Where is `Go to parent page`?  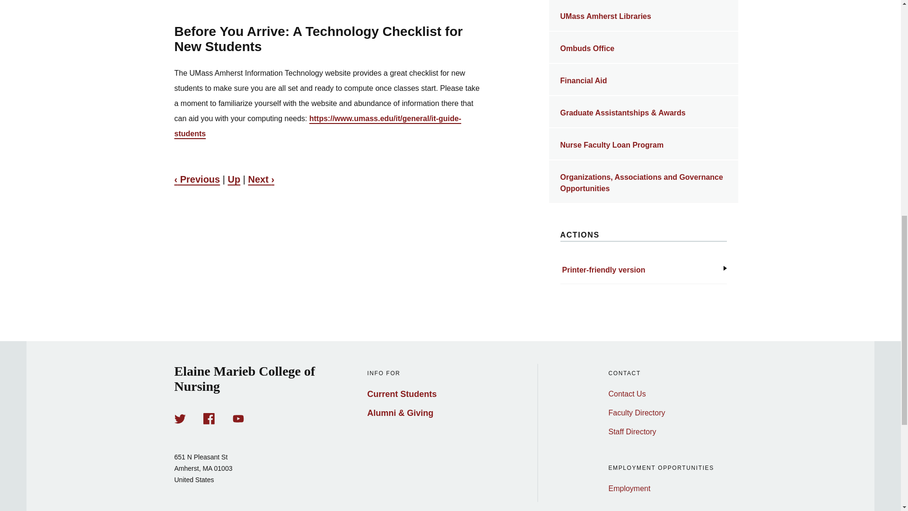 Go to parent page is located at coordinates (234, 179).